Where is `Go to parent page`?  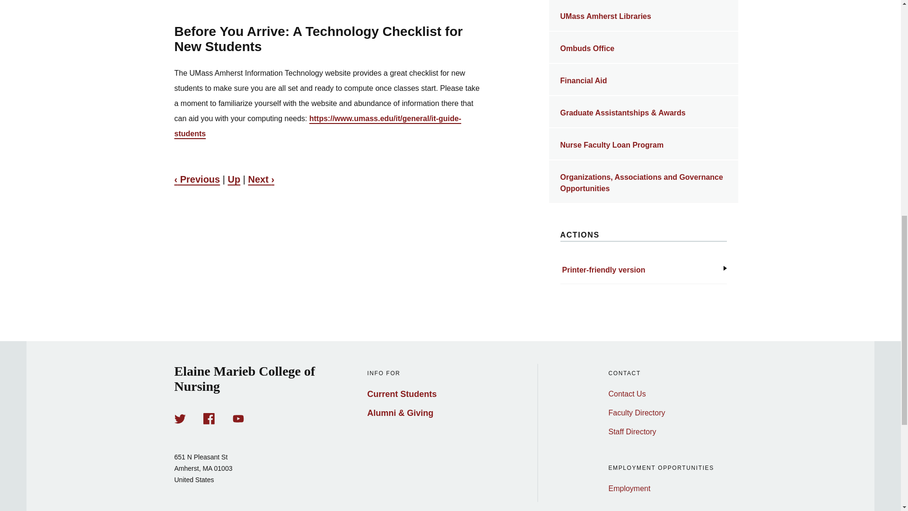 Go to parent page is located at coordinates (234, 179).